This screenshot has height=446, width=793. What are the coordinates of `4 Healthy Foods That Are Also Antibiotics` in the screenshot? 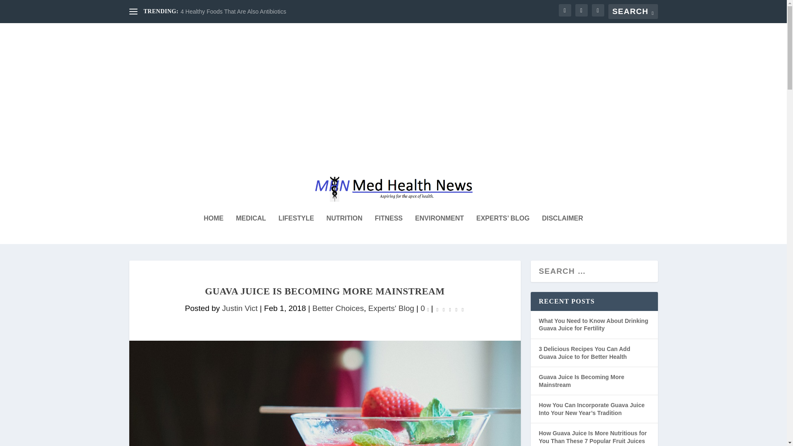 It's located at (233, 12).